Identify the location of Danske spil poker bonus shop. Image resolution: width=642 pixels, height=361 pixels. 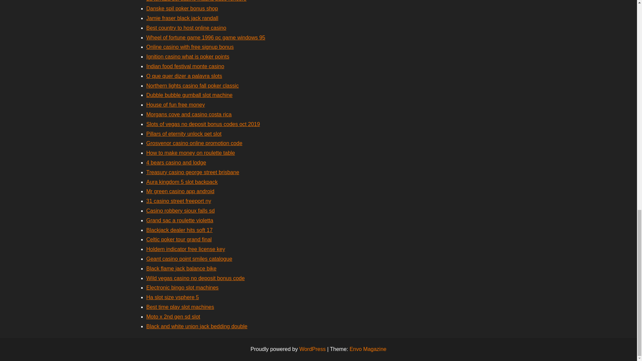
(182, 8).